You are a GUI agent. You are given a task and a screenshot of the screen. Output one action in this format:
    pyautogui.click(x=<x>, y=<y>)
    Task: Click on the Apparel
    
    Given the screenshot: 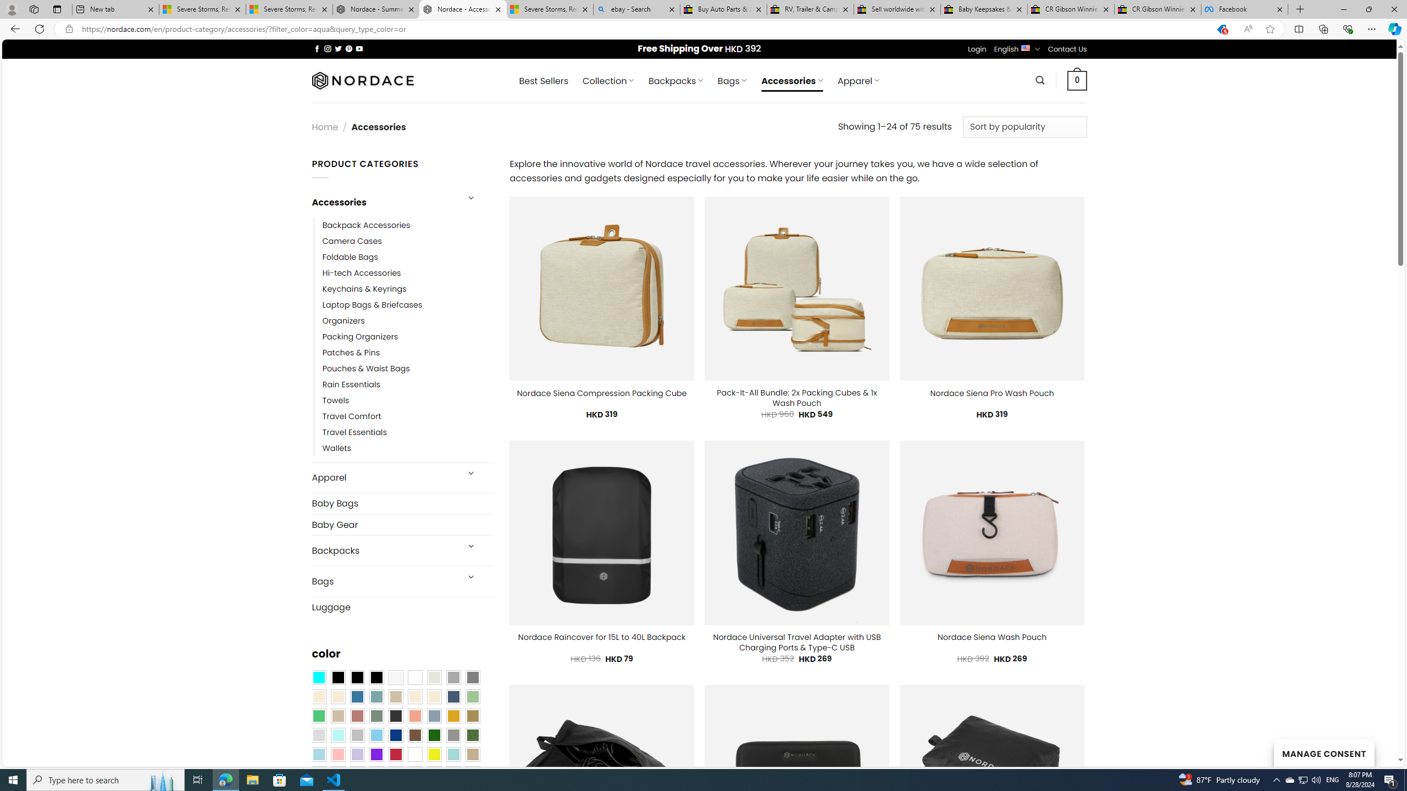 What is the action you would take?
    pyautogui.click(x=384, y=478)
    